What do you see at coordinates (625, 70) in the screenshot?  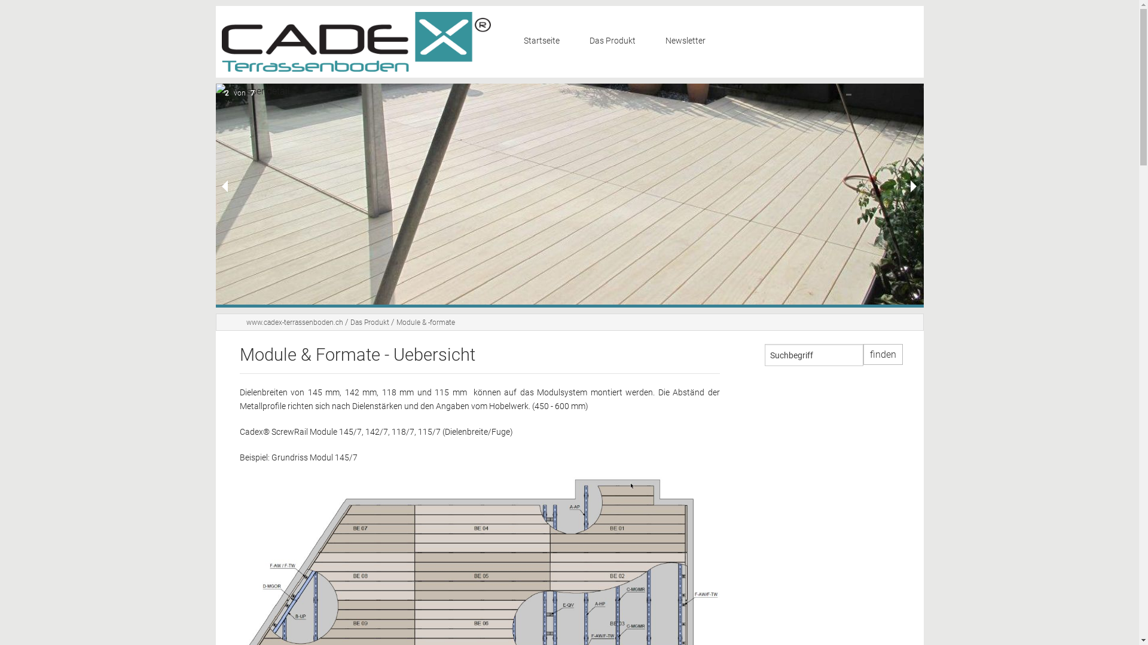 I see `Ihre Vorteile` at bounding box center [625, 70].